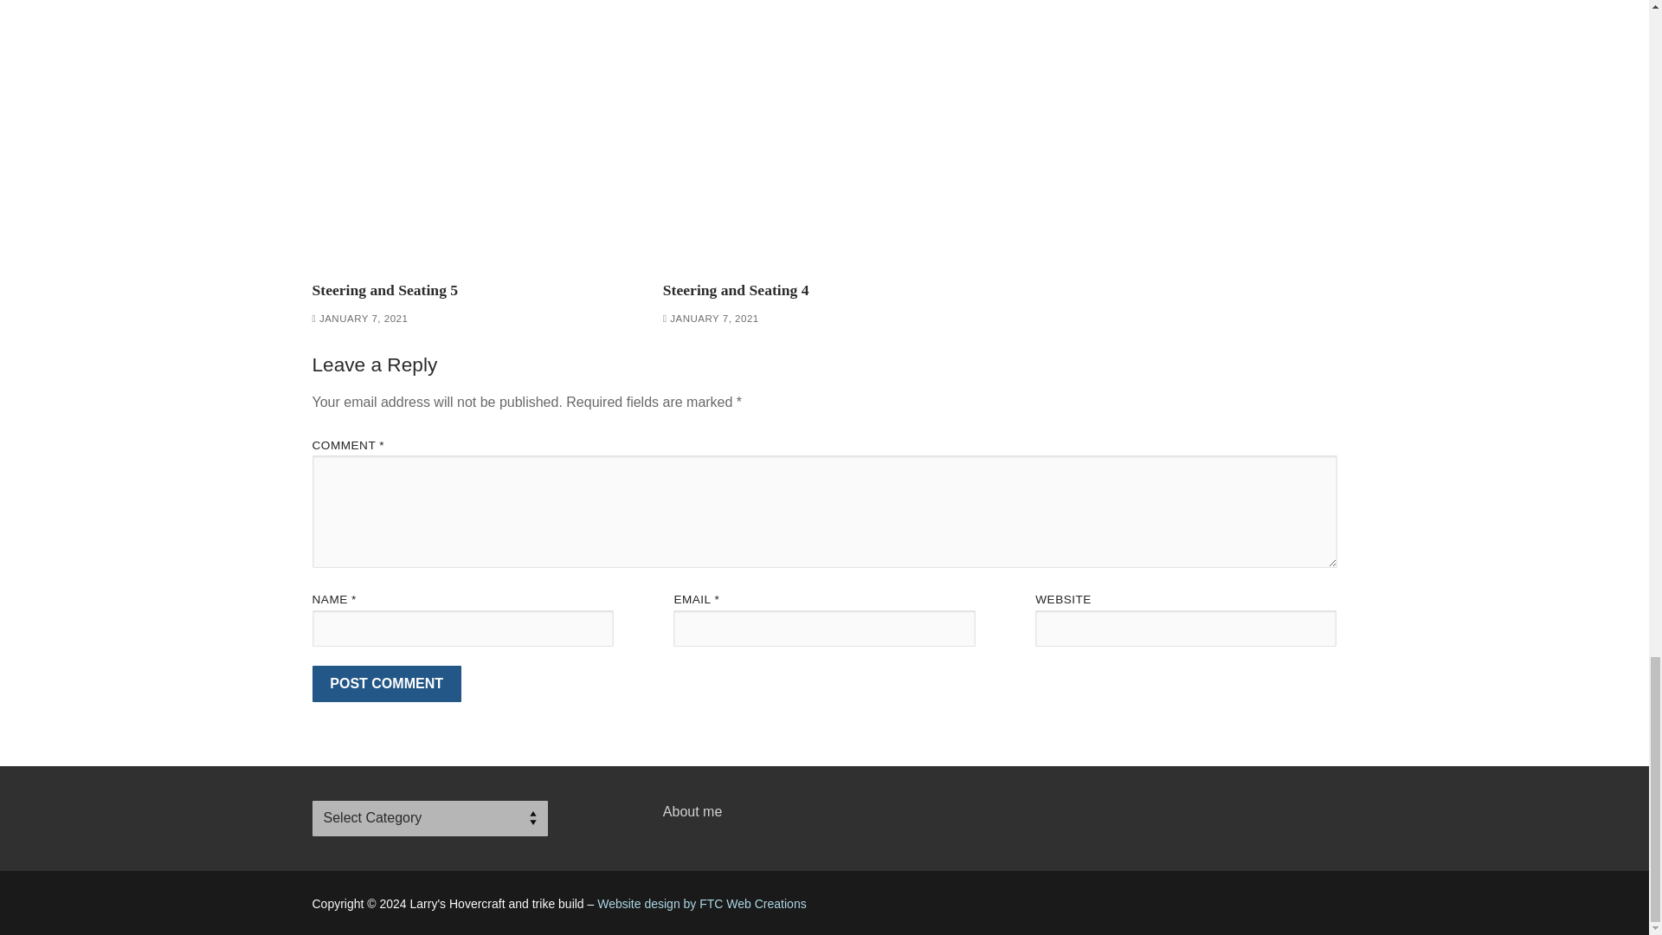 The width and height of the screenshot is (1662, 935). I want to click on Steering and Seating 5, so click(473, 137).